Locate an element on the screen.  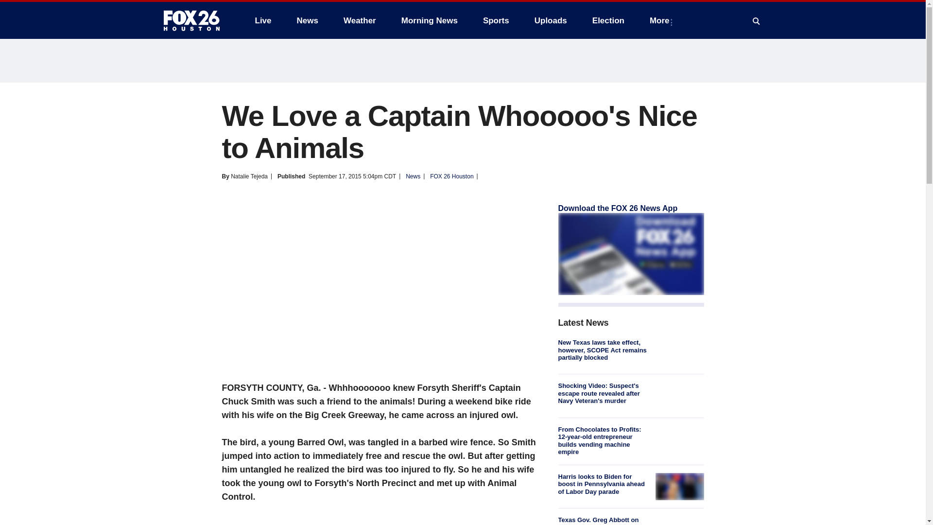
More is located at coordinates (661, 20).